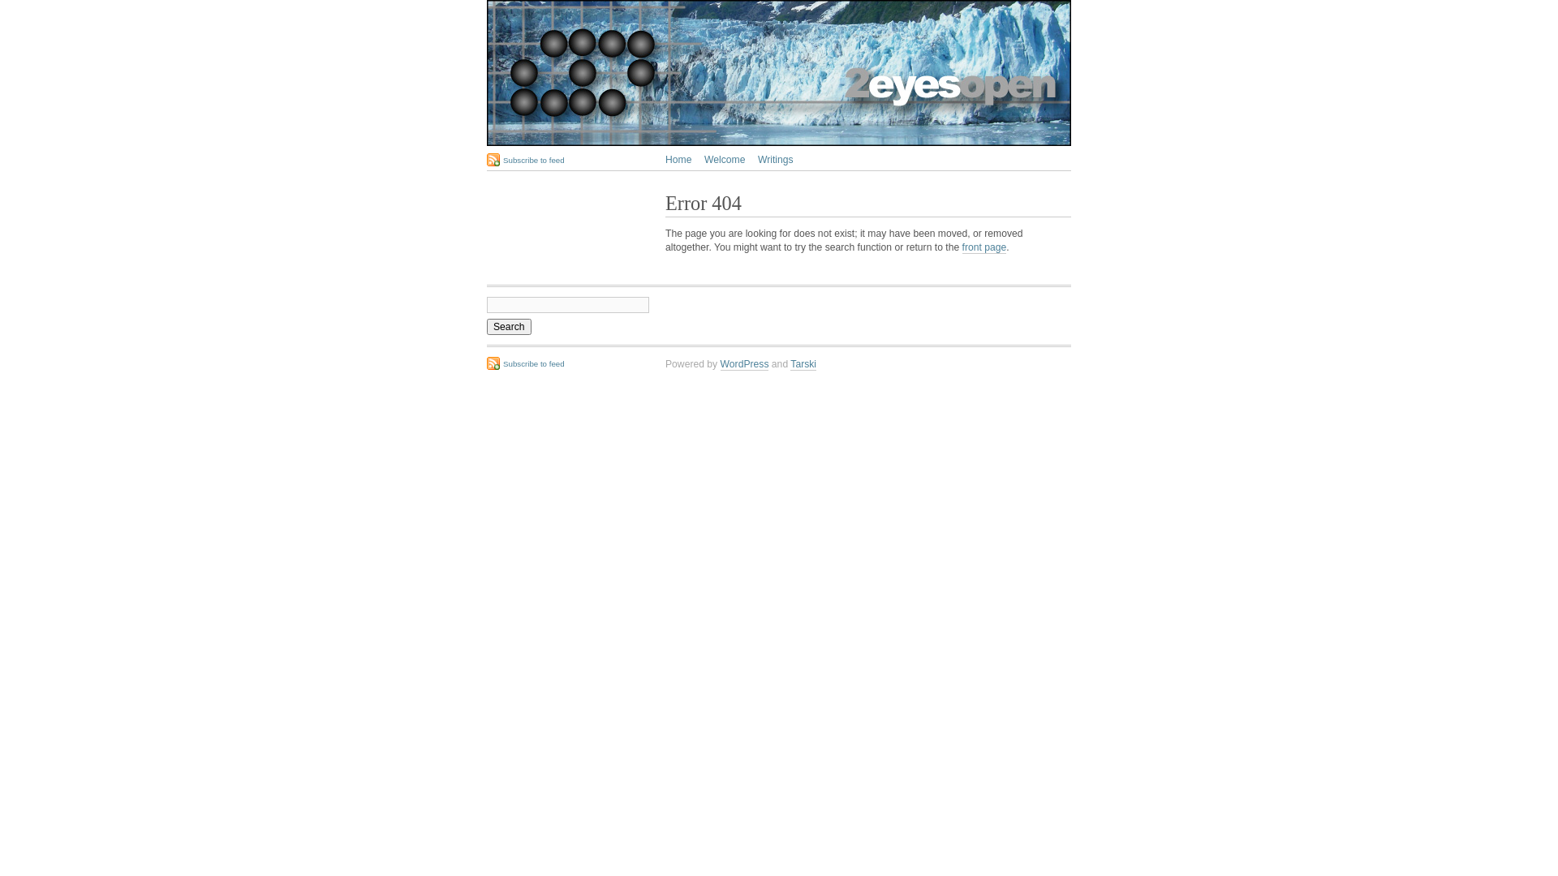 This screenshot has width=1558, height=876. What do you see at coordinates (985, 248) in the screenshot?
I see `front page` at bounding box center [985, 248].